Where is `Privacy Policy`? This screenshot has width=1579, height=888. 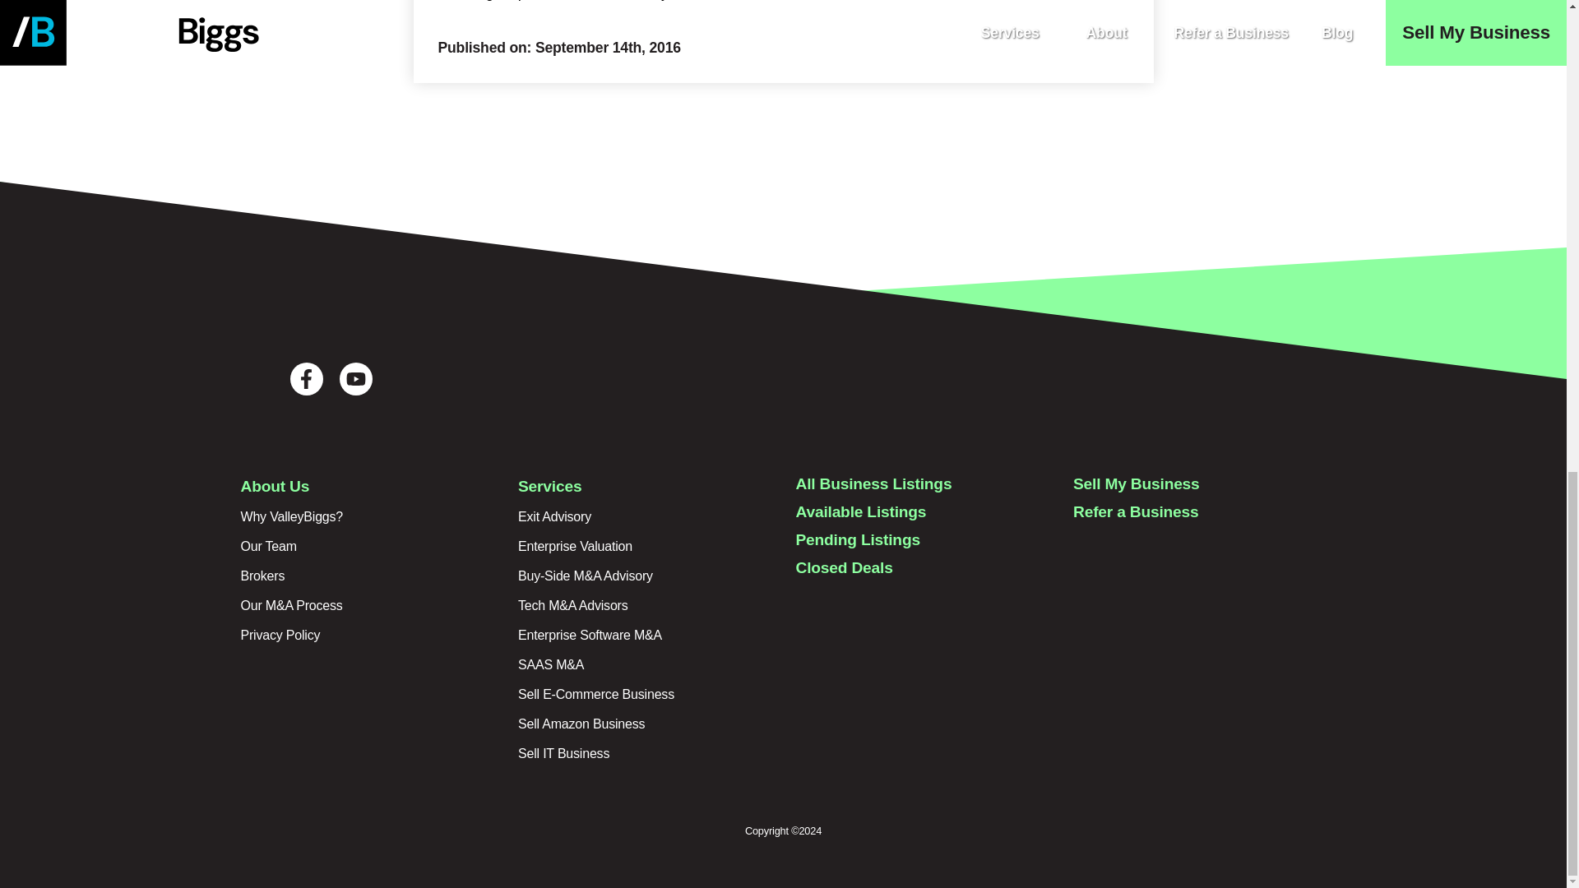
Privacy Policy is located at coordinates (280, 635).